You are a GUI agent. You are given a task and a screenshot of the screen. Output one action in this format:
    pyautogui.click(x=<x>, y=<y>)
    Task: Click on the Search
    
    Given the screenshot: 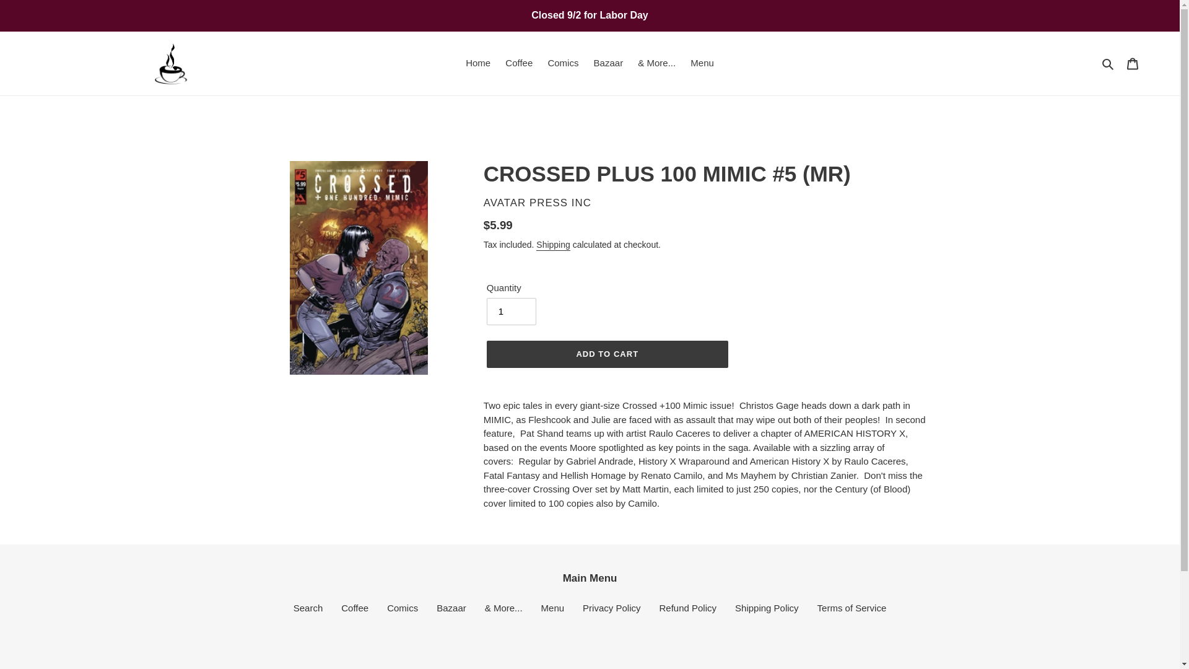 What is the action you would take?
    pyautogui.click(x=308, y=608)
    